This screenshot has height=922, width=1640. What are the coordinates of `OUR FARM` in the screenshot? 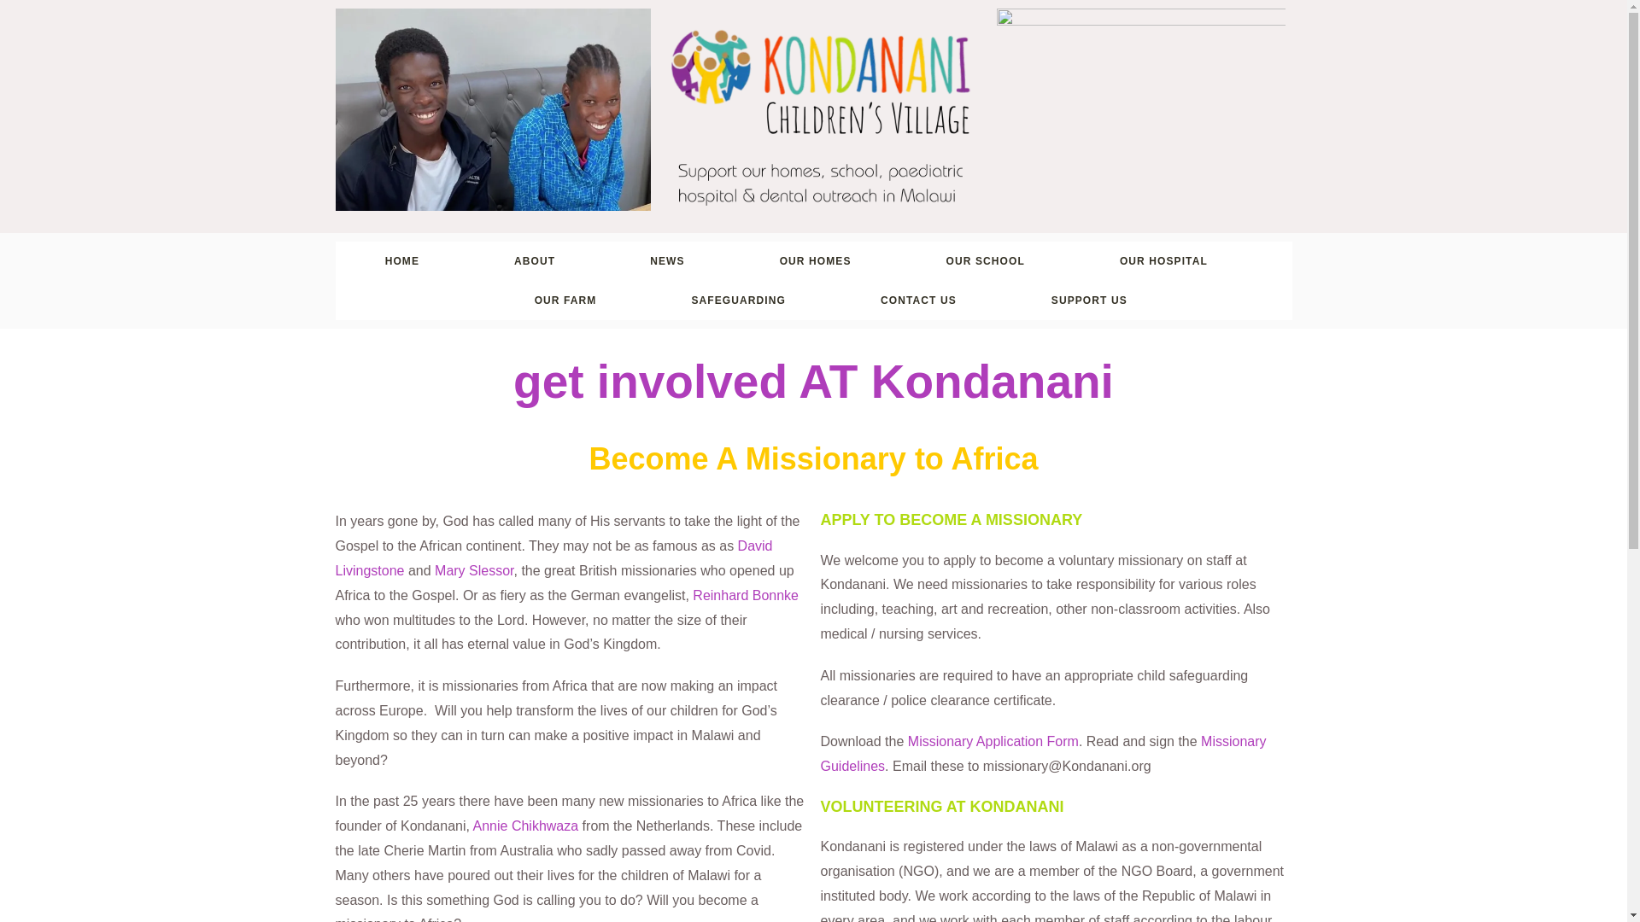 It's located at (565, 301).